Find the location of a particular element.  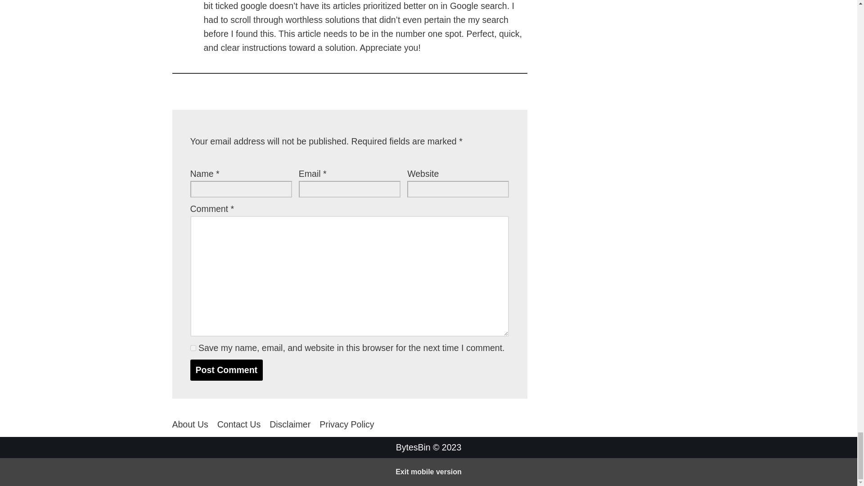

yes is located at coordinates (193, 347).